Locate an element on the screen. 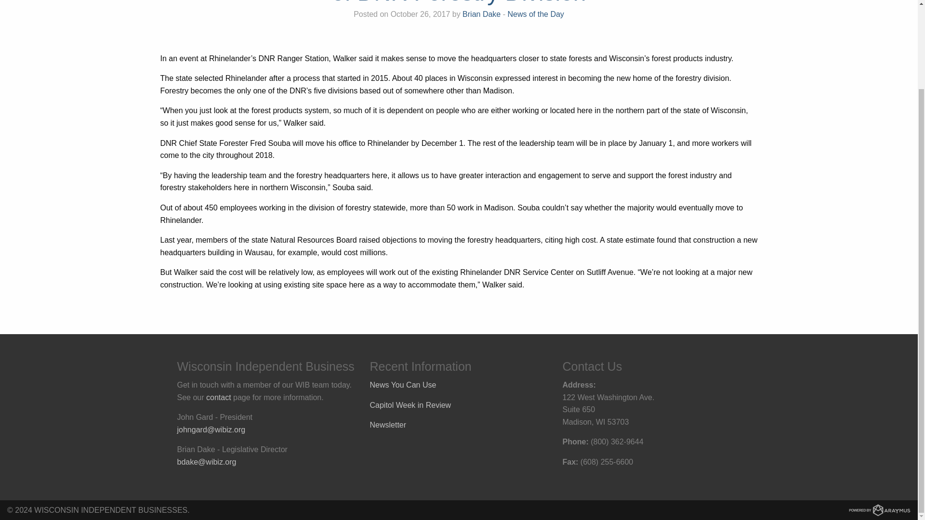 The height and width of the screenshot is (520, 925). Brian Dake is located at coordinates (481, 13).